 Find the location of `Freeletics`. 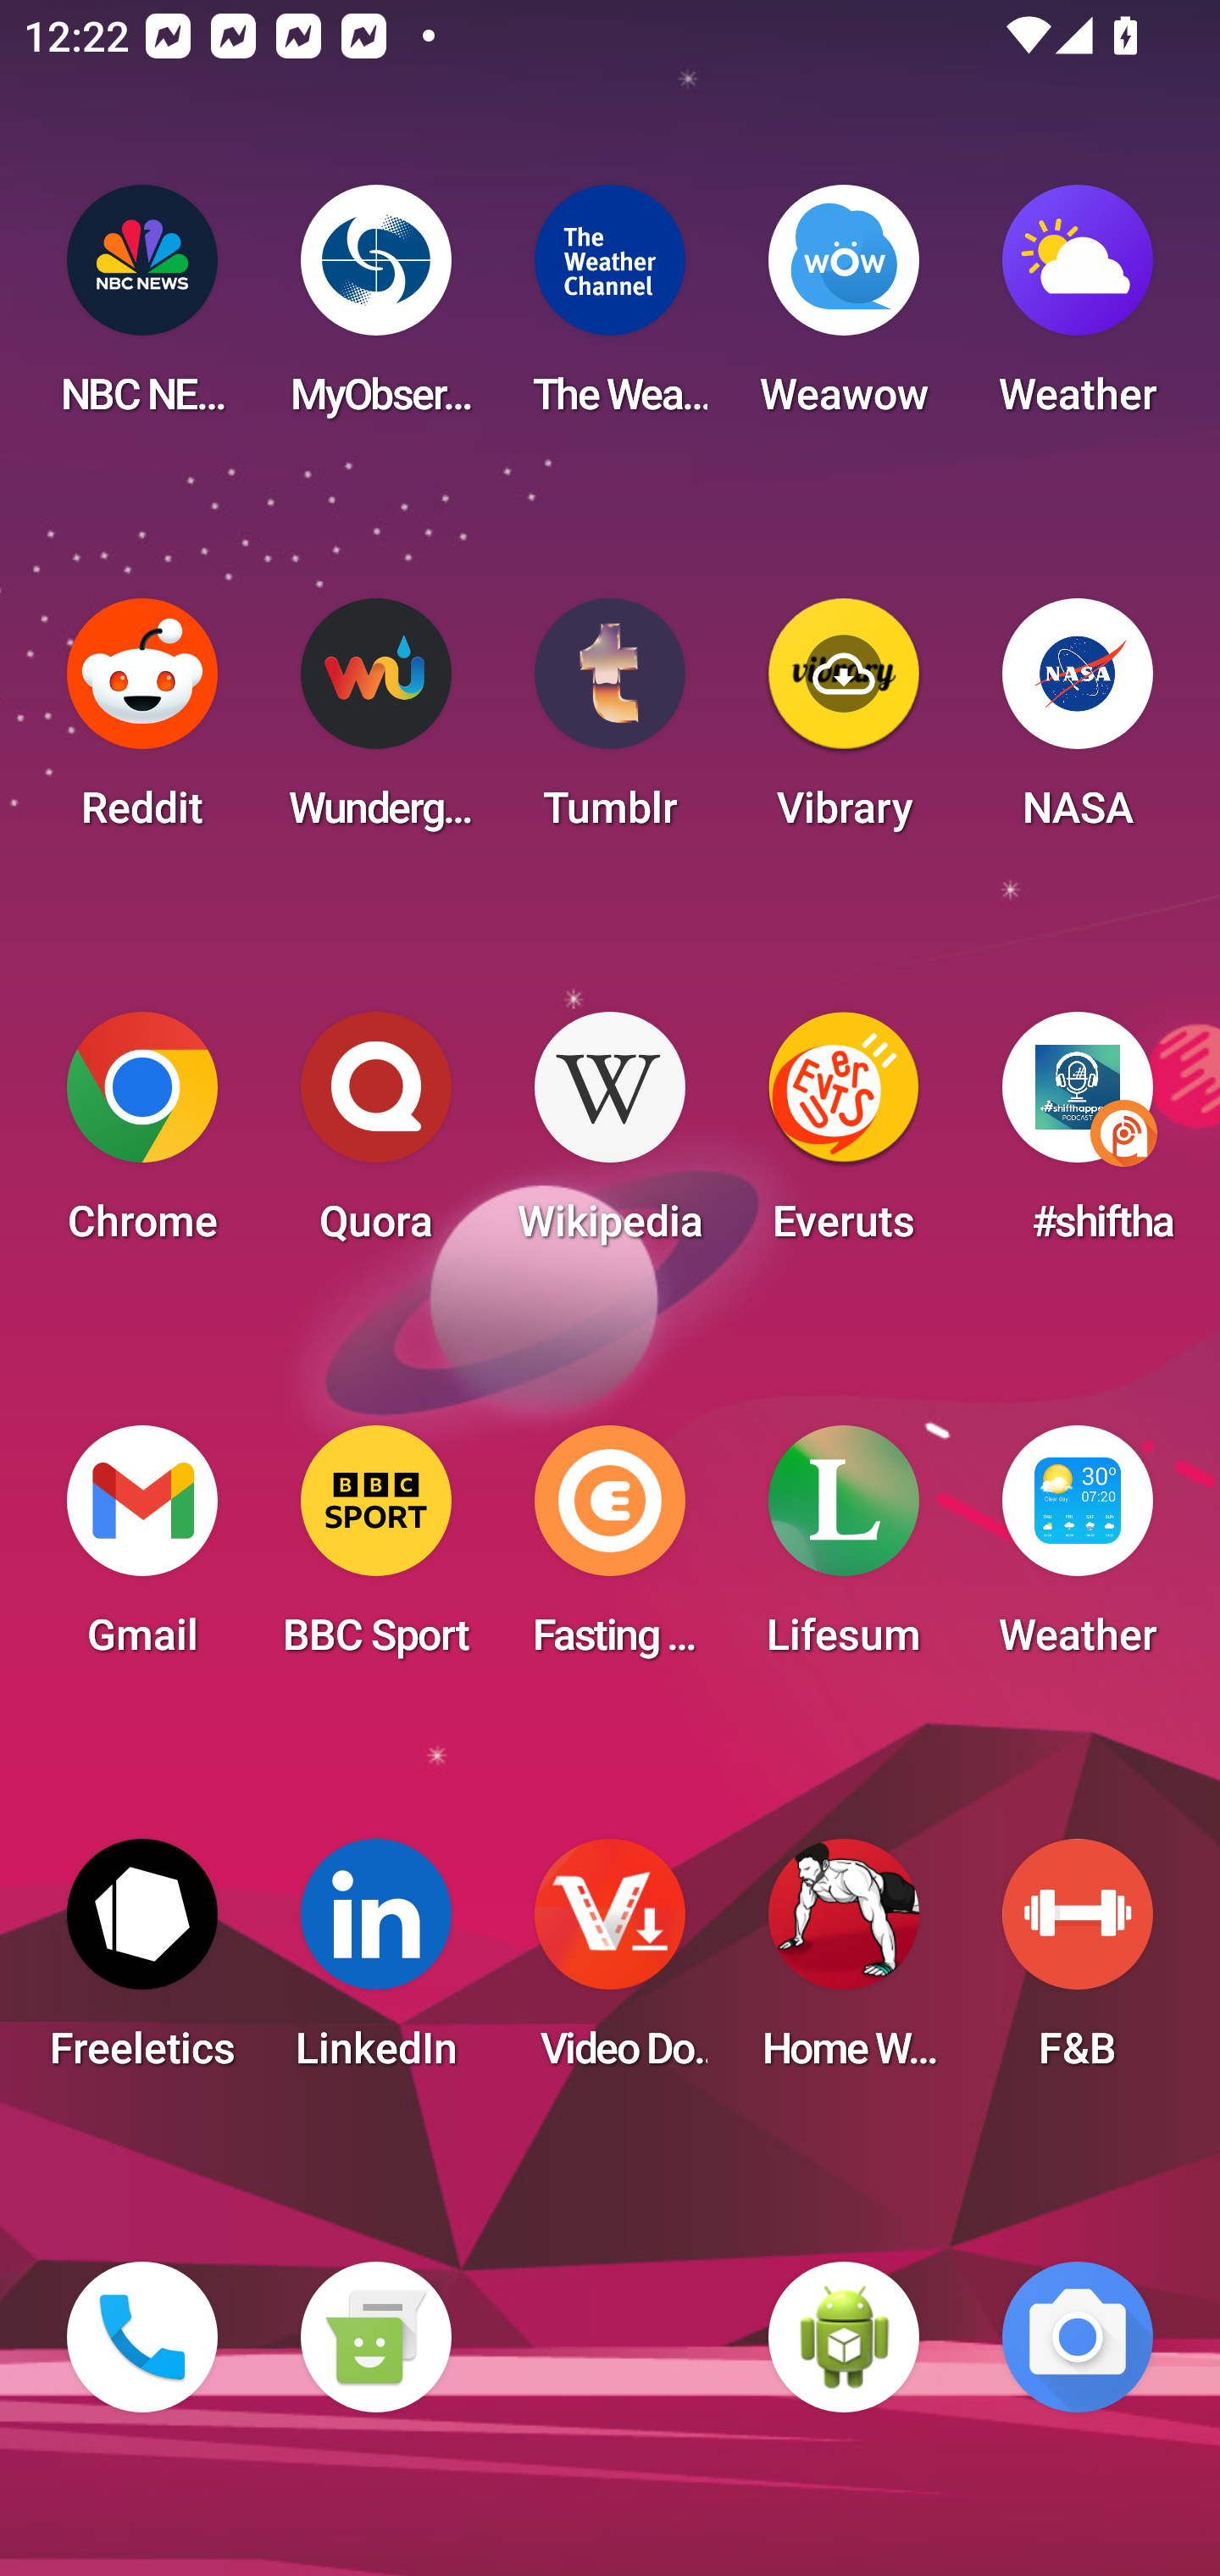

Freeletics is located at coordinates (142, 1964).